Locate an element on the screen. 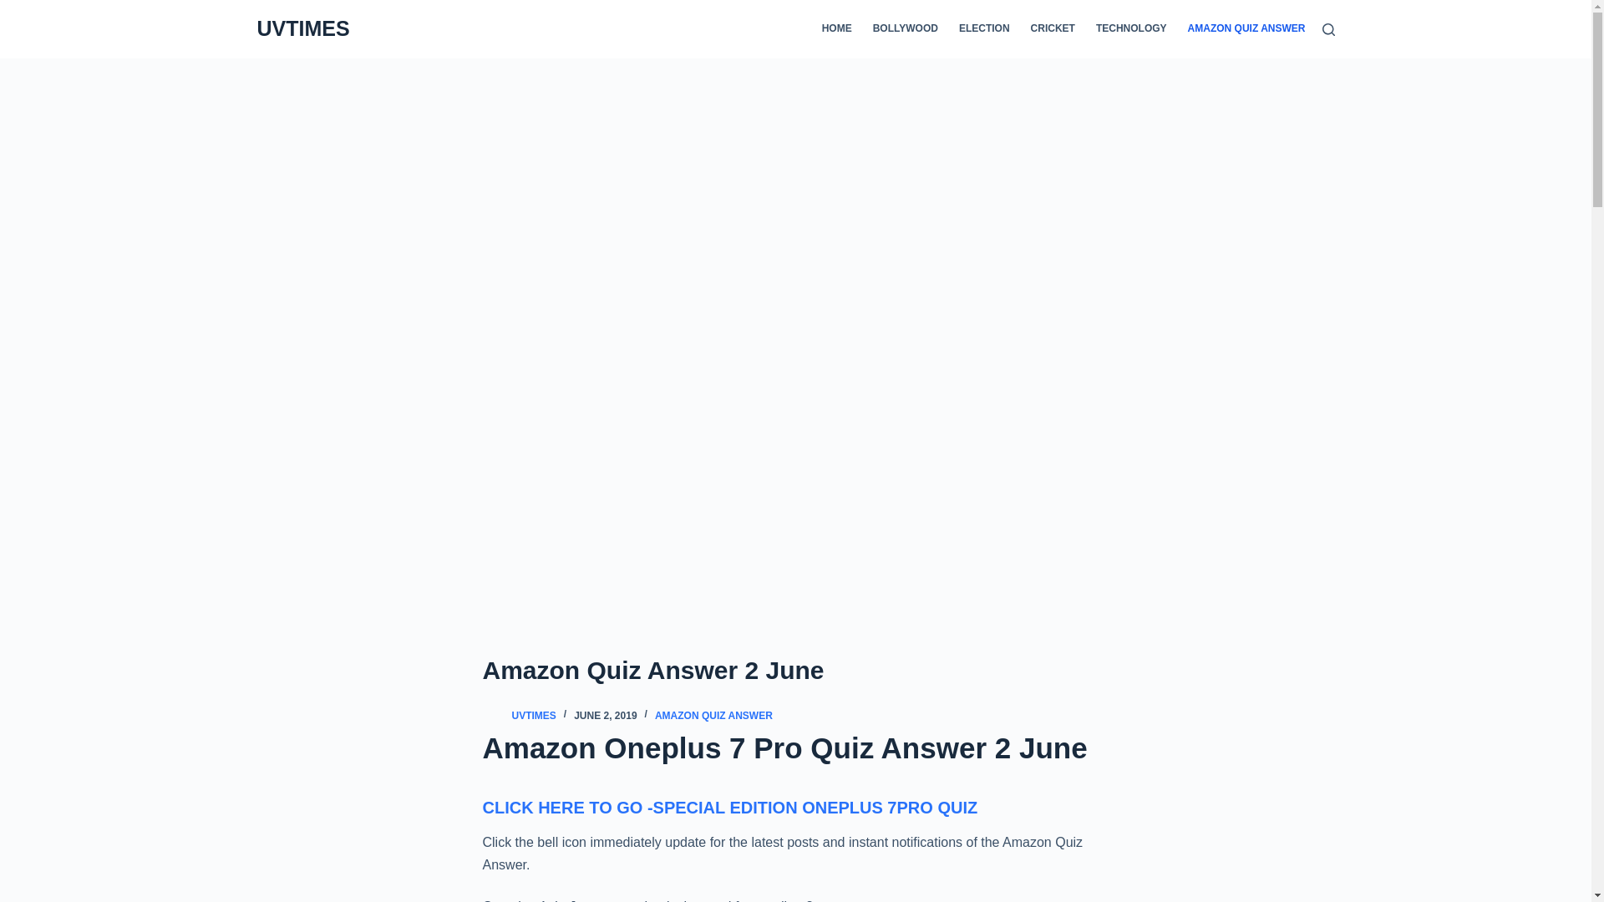 Image resolution: width=1604 pixels, height=902 pixels. UVTIMES is located at coordinates (533, 715).